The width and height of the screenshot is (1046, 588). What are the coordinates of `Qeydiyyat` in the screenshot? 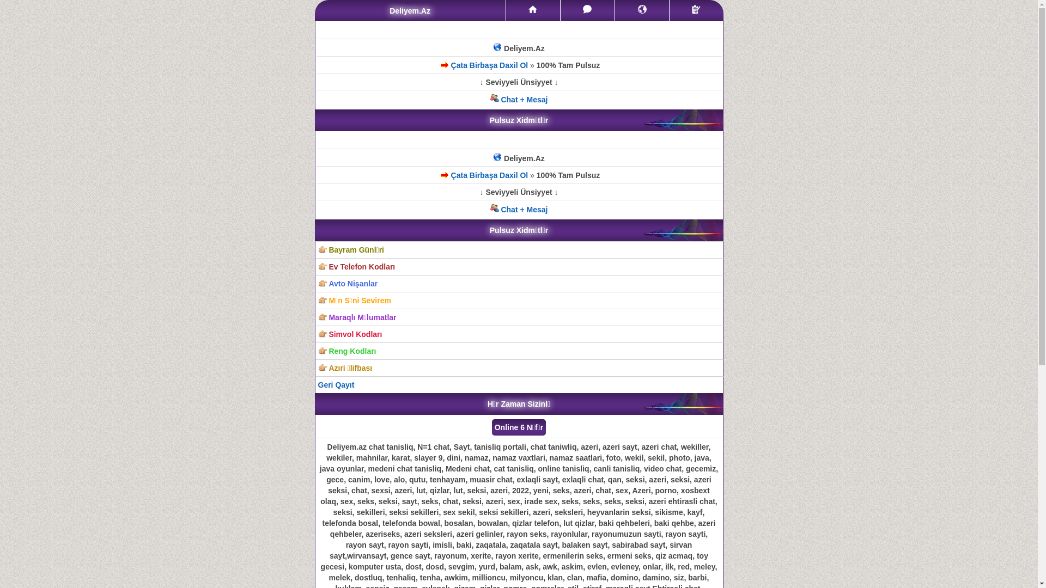 It's located at (696, 9).